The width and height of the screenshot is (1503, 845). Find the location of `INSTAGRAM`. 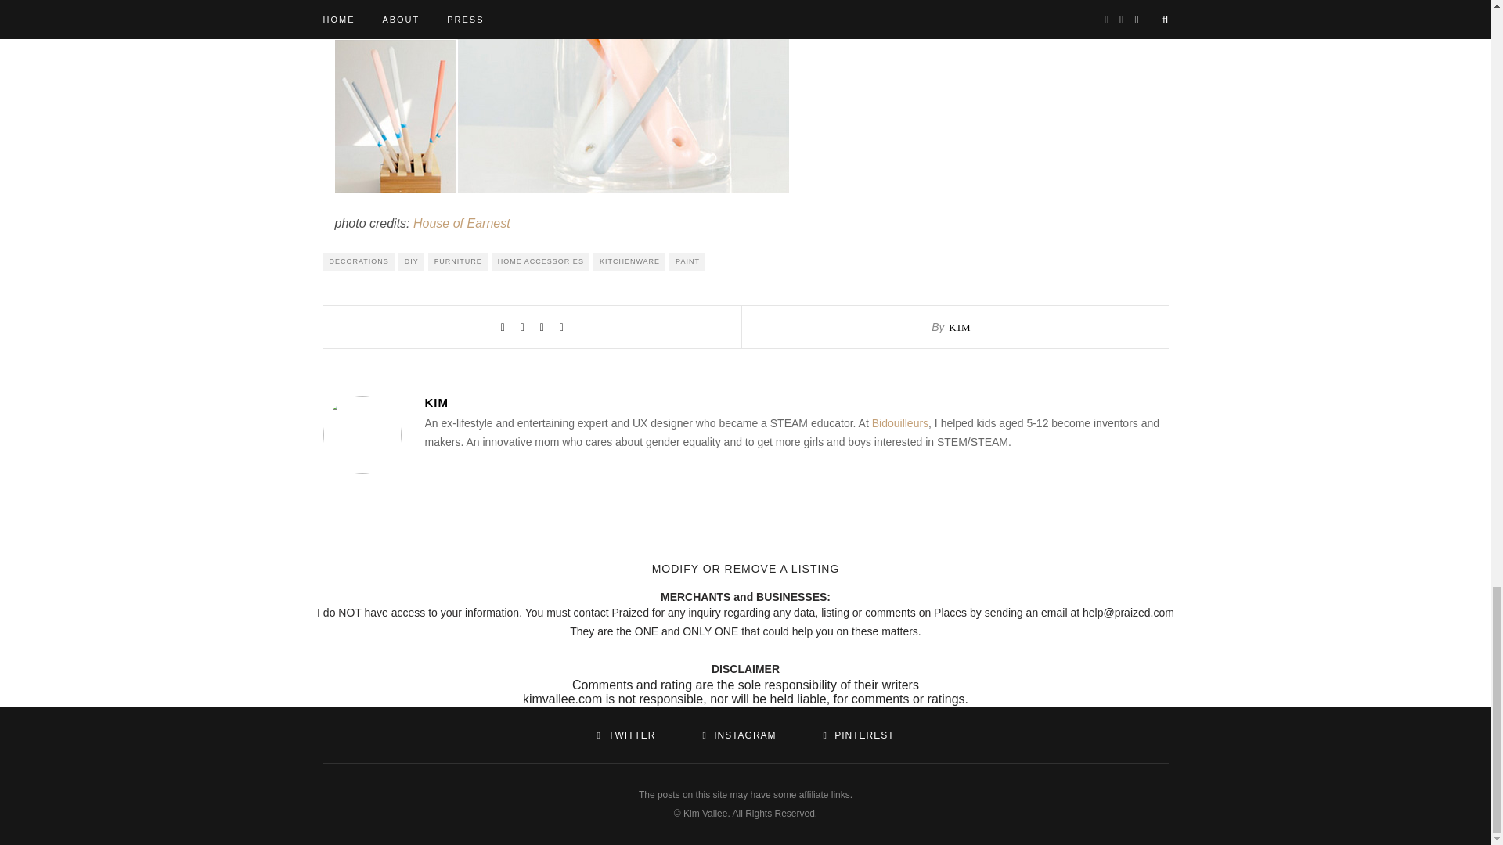

INSTAGRAM is located at coordinates (738, 735).